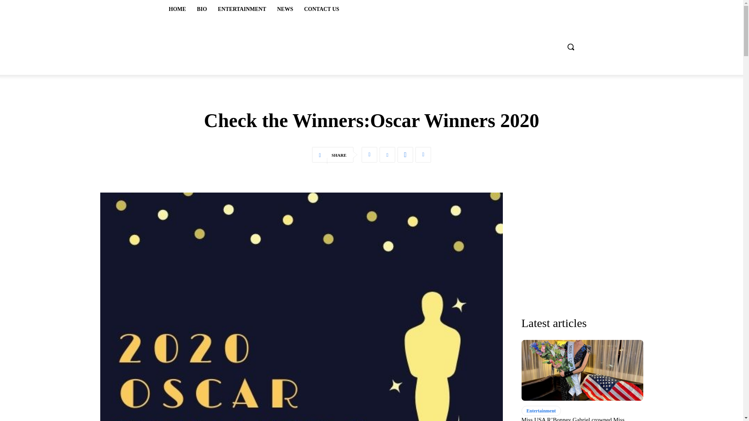  Describe the element at coordinates (387, 154) in the screenshot. I see `Pinterest` at that location.